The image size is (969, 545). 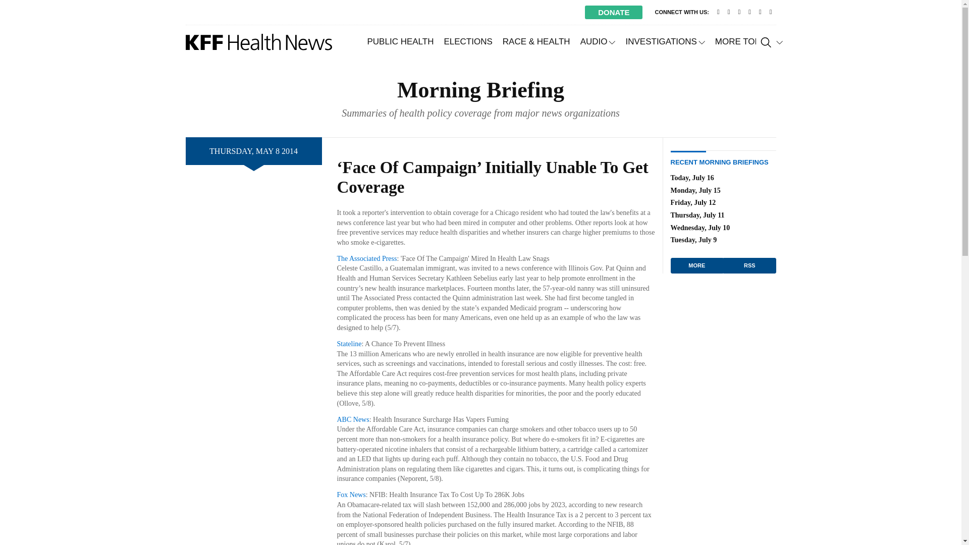 I want to click on ELECTIONS, so click(x=467, y=41).